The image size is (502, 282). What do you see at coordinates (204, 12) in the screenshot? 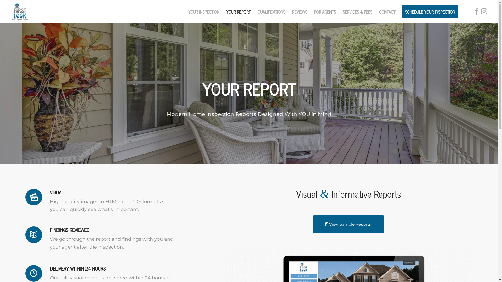
I see `YOUR INSPECTION` at bounding box center [204, 12].